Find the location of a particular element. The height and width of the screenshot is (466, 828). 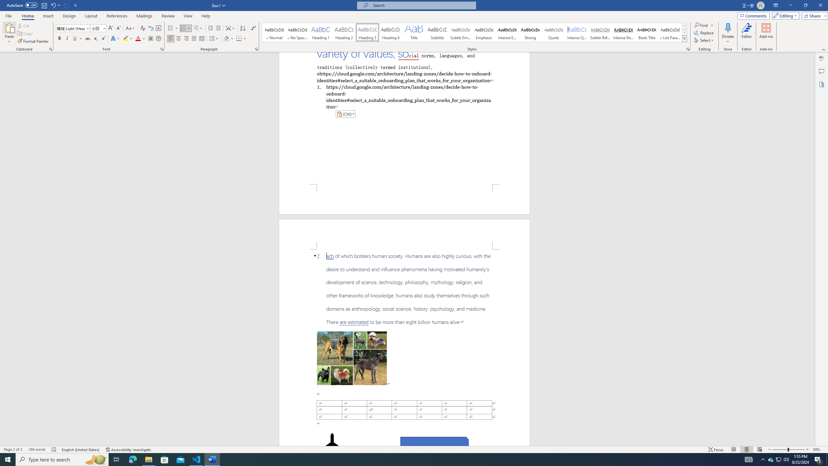

Emphasis is located at coordinates (483, 32).